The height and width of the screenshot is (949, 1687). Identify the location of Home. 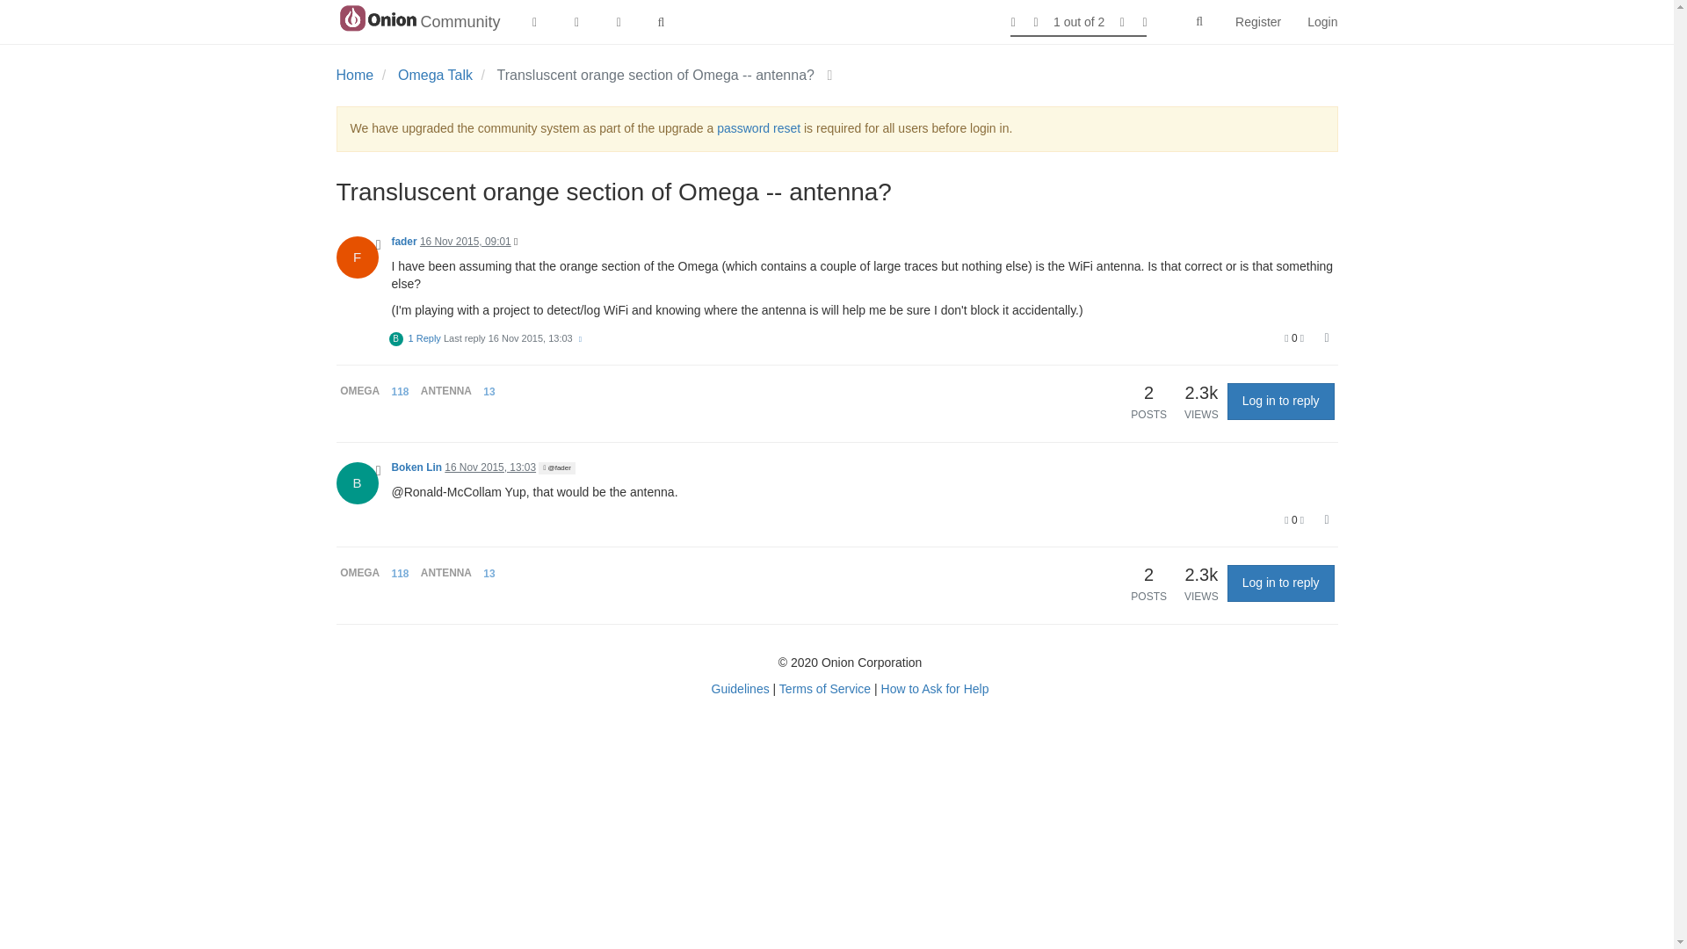
(354, 74).